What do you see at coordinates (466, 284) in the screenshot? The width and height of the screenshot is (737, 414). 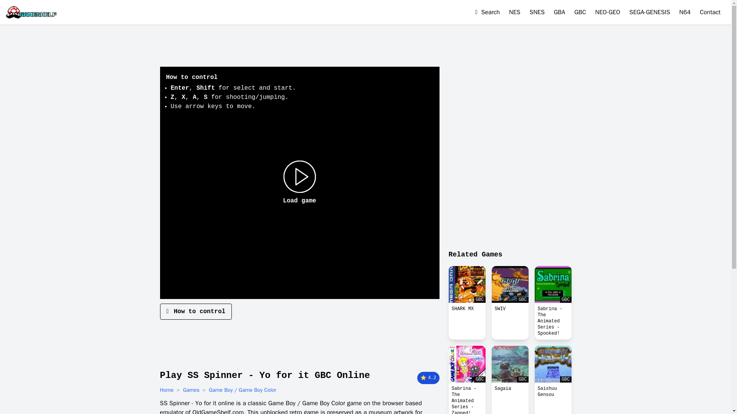 I see `GBC` at bounding box center [466, 284].